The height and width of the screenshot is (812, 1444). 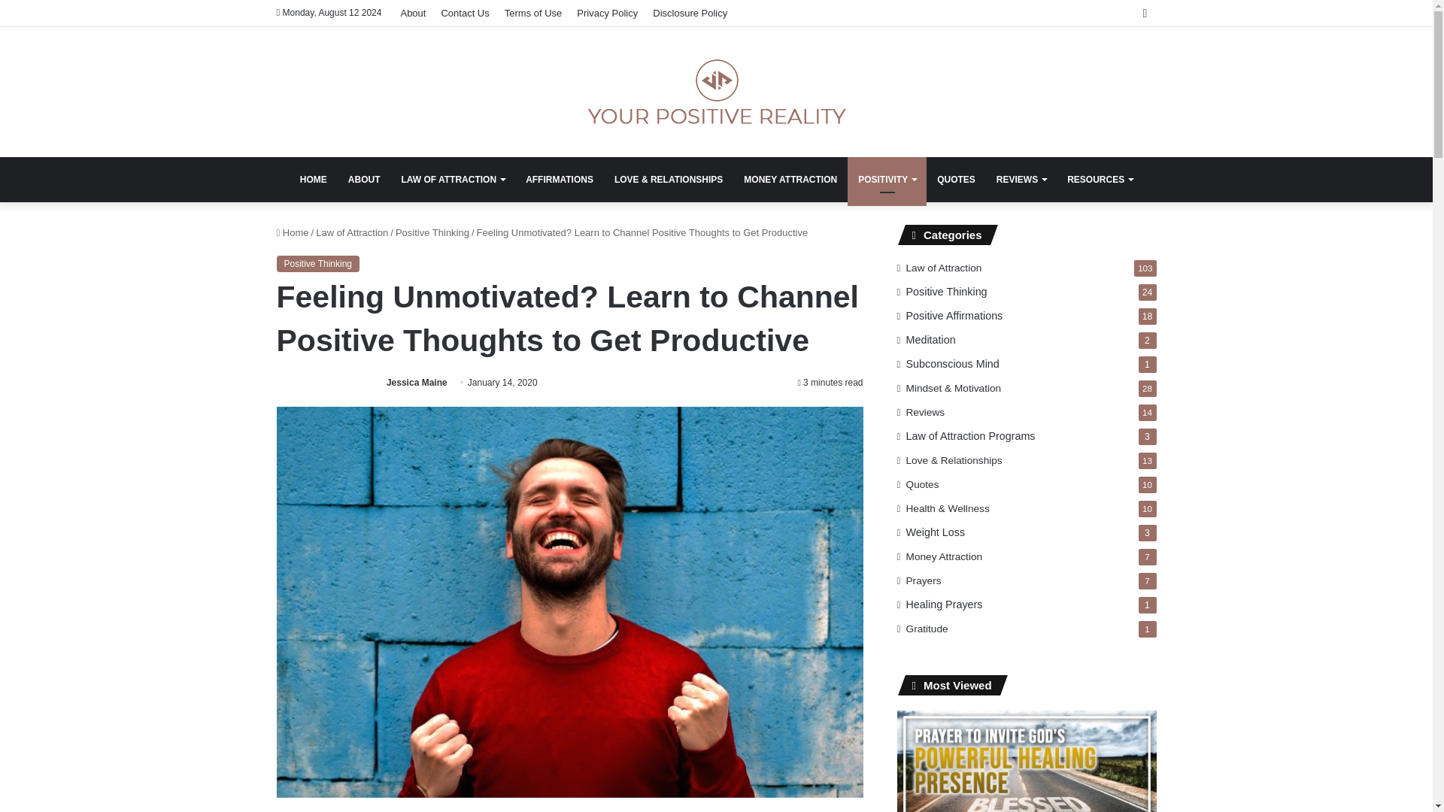 I want to click on RESOURCES, so click(x=1100, y=179).